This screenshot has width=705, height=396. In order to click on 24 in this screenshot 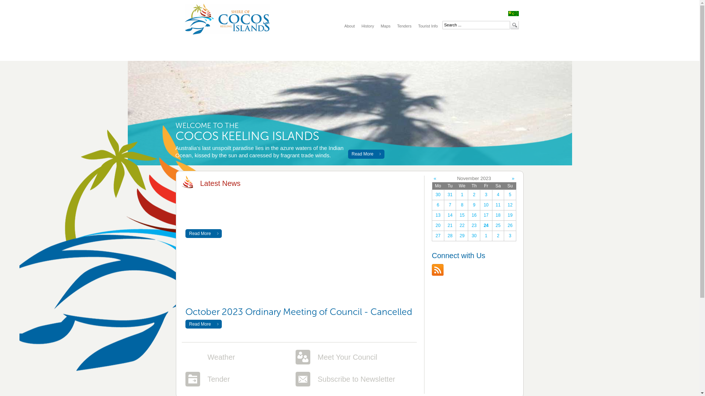, I will do `click(486, 226)`.